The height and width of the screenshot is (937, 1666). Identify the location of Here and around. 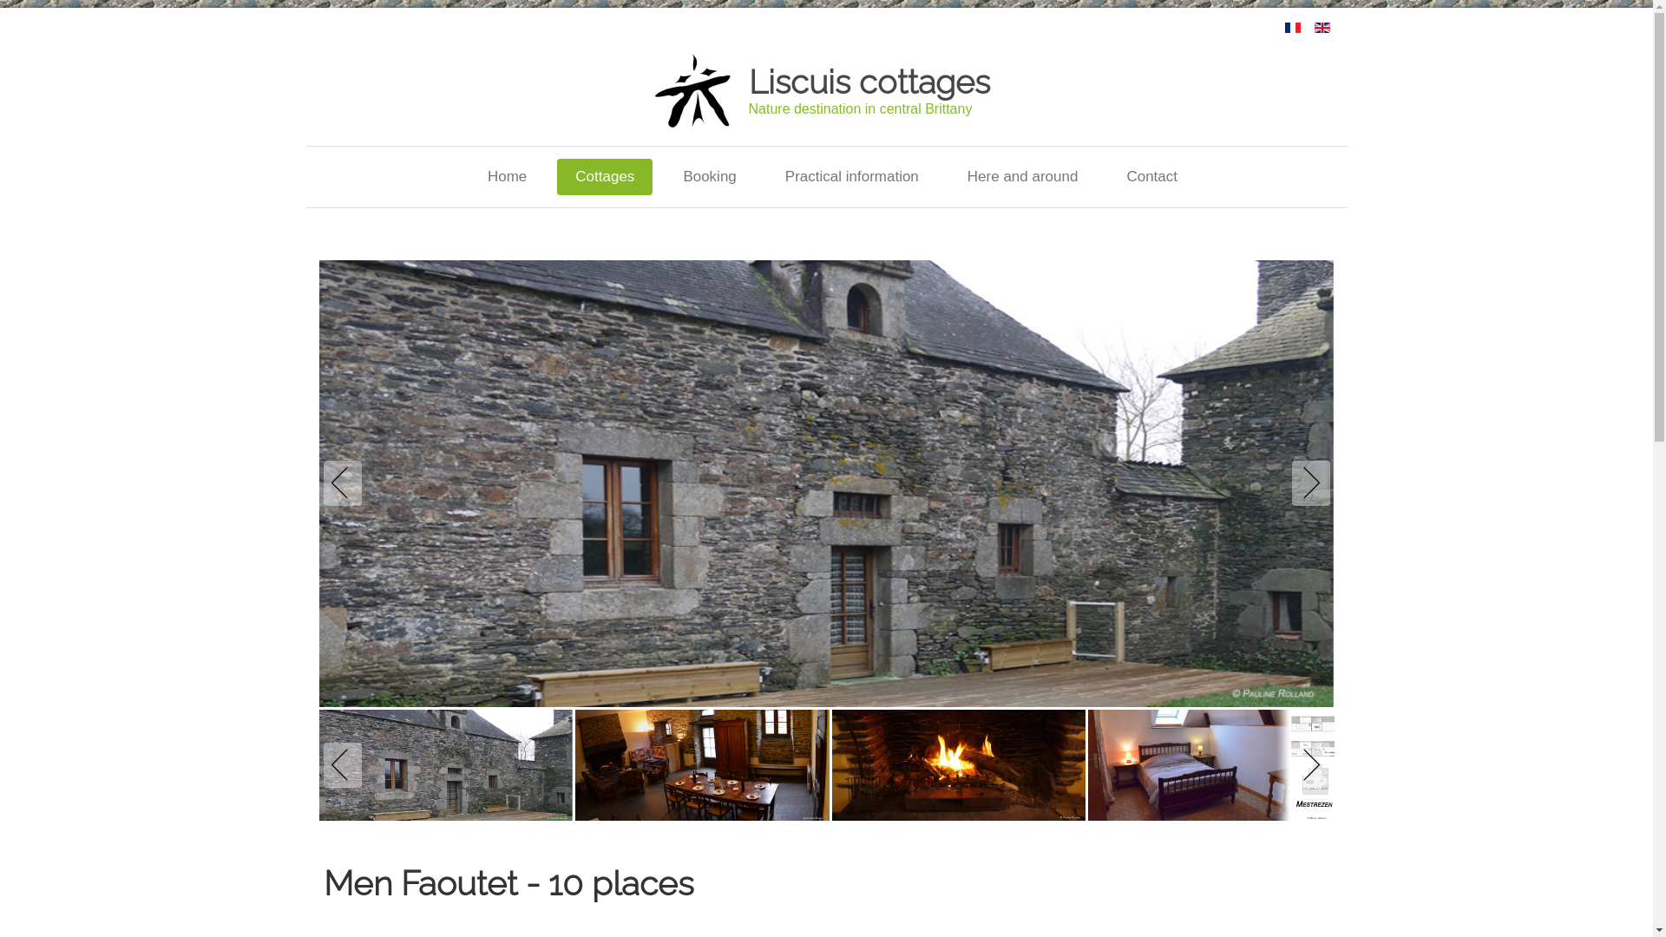
(1023, 177).